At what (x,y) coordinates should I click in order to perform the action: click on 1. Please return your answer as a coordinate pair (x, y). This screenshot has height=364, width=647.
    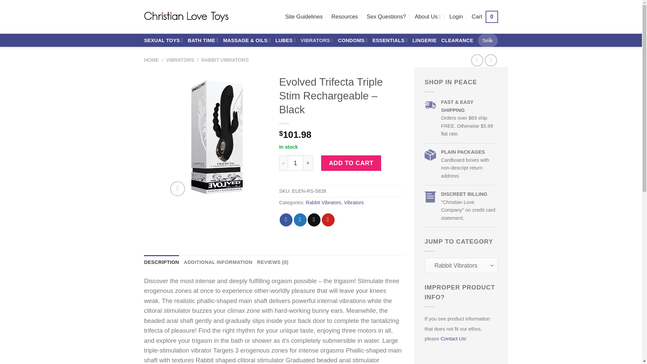
    Looking at the image, I should click on (296, 163).